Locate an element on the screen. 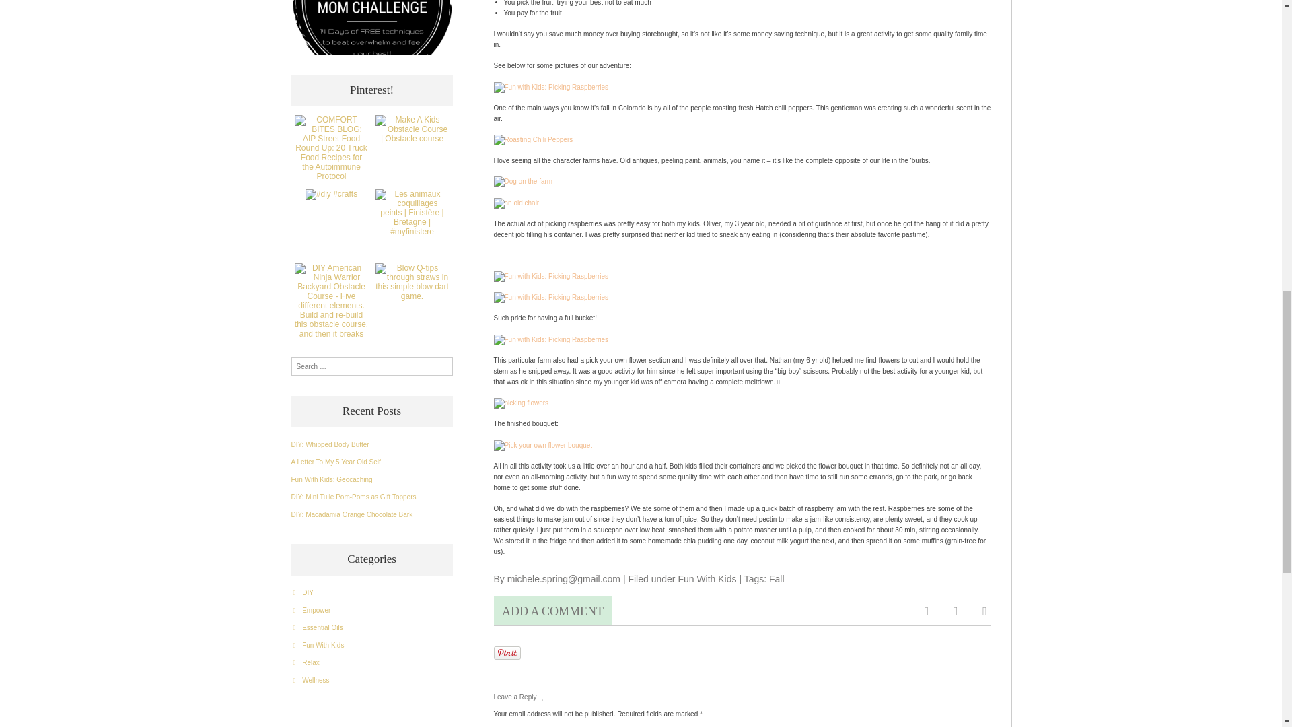 The width and height of the screenshot is (1292, 727). ADD A COMMENT is located at coordinates (553, 610).